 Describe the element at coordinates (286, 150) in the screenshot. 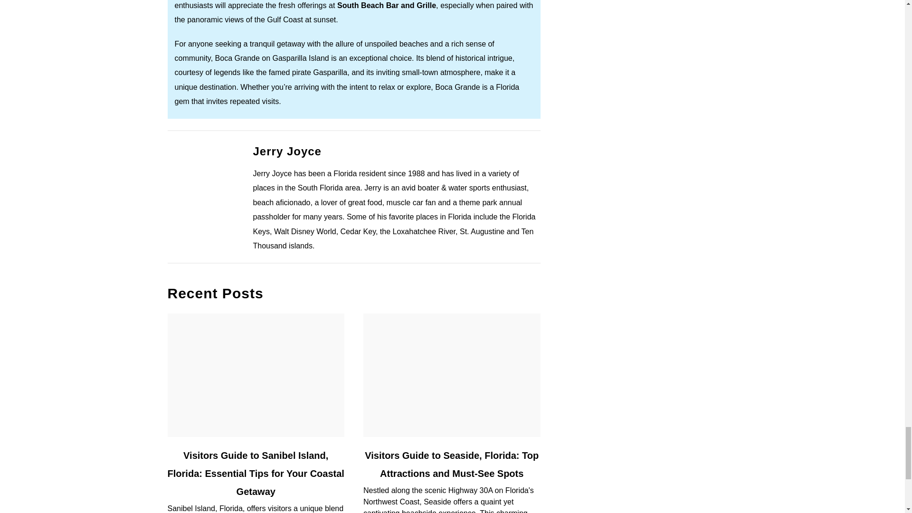

I see `Jerry Joyce` at that location.